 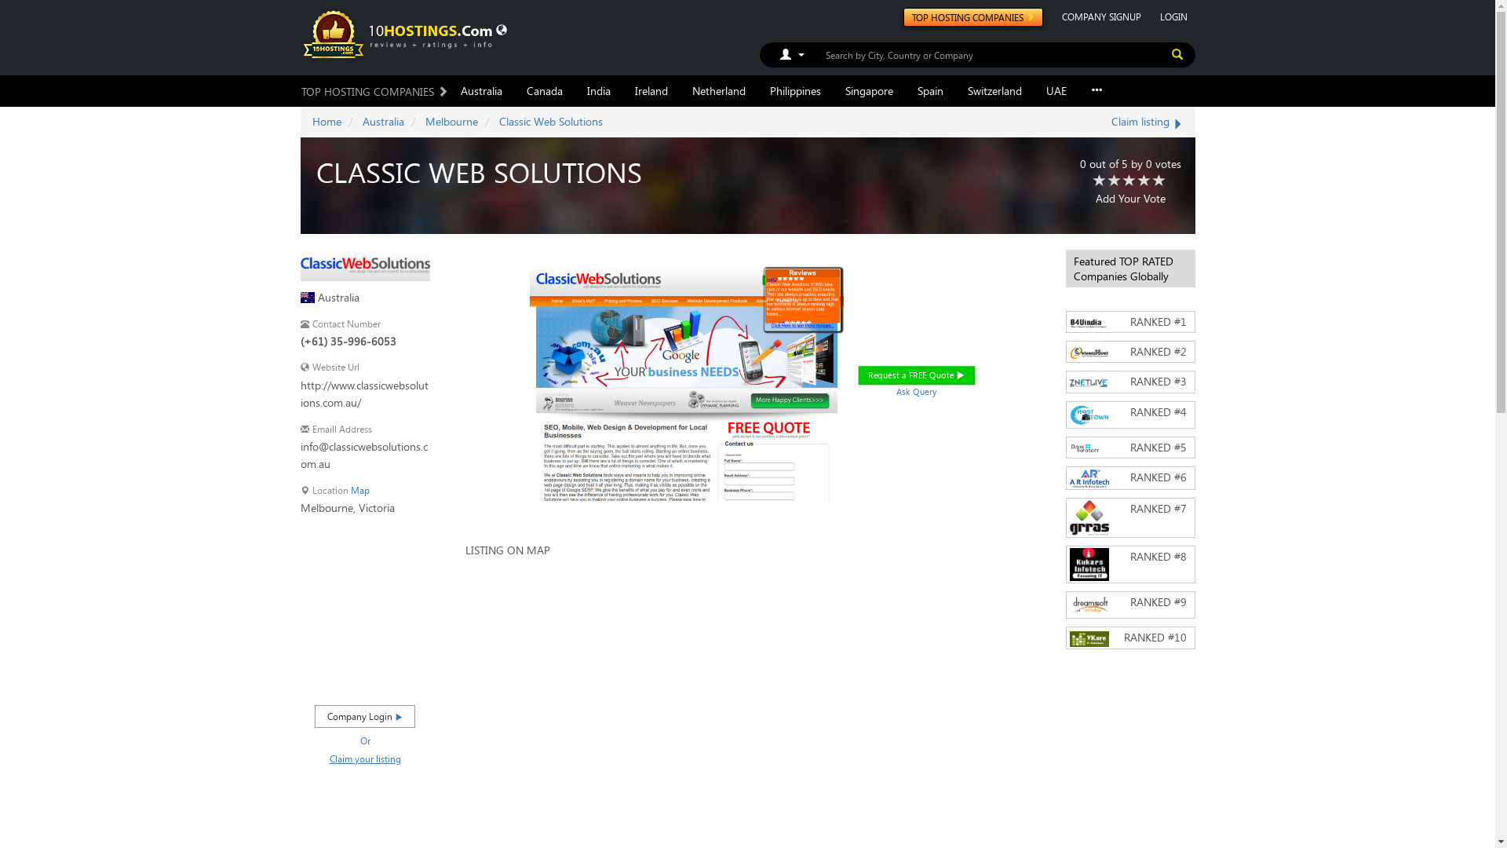 What do you see at coordinates (365, 716) in the screenshot?
I see `Company Login` at bounding box center [365, 716].